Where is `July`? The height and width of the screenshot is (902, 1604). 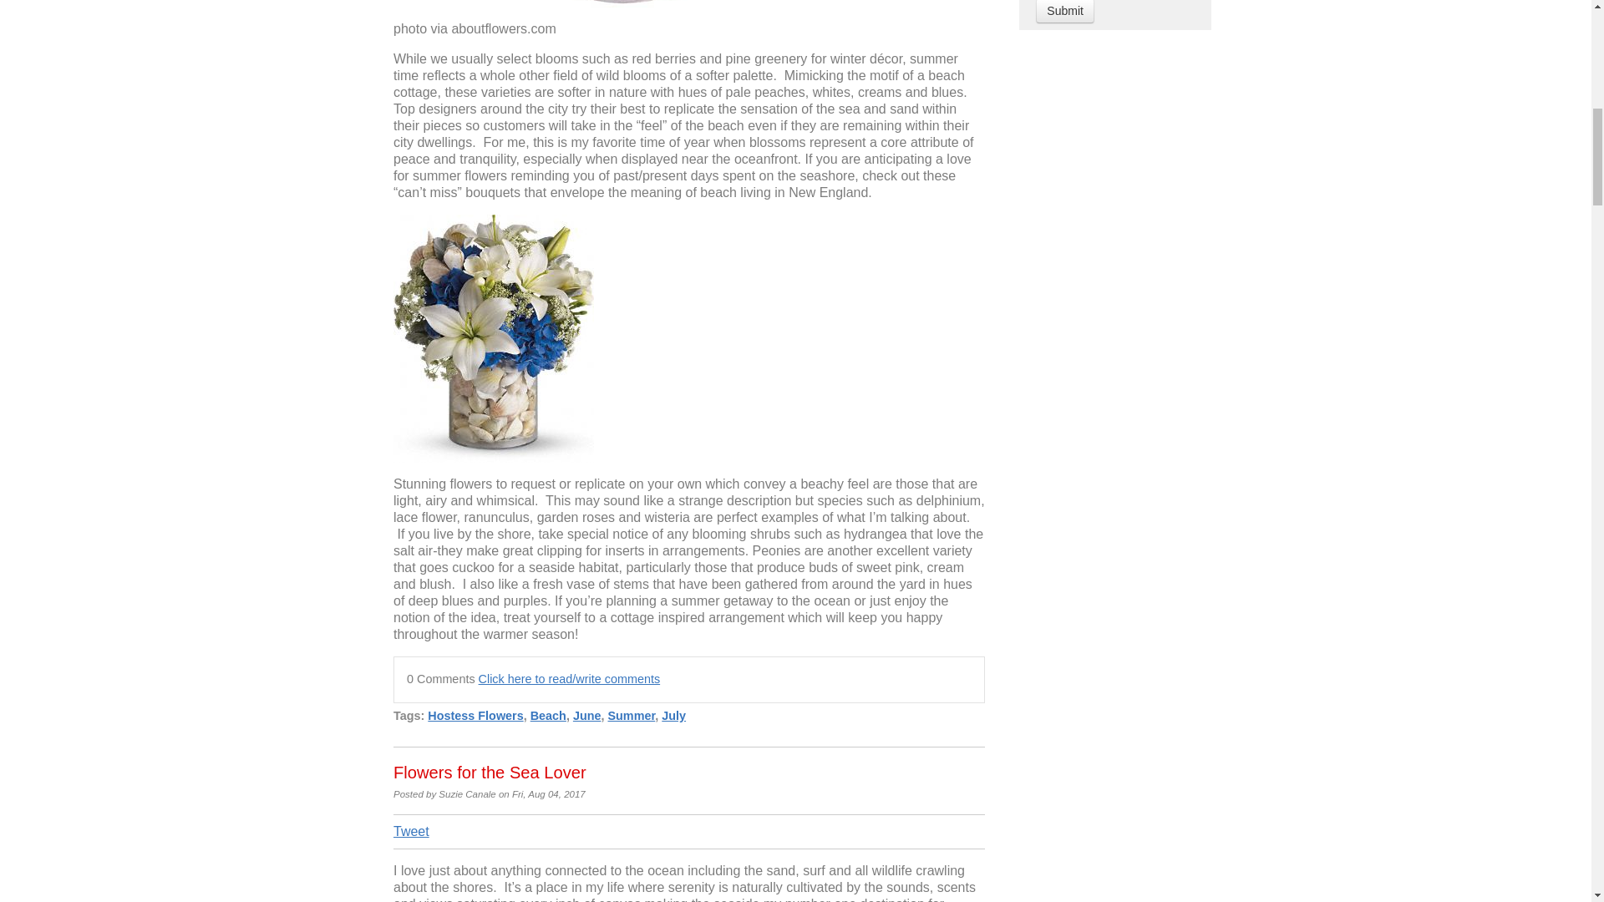 July is located at coordinates (673, 715).